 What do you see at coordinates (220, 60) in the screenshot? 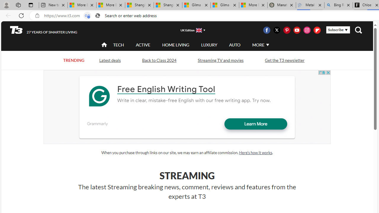
I see `Streaming TV and movies` at bounding box center [220, 60].